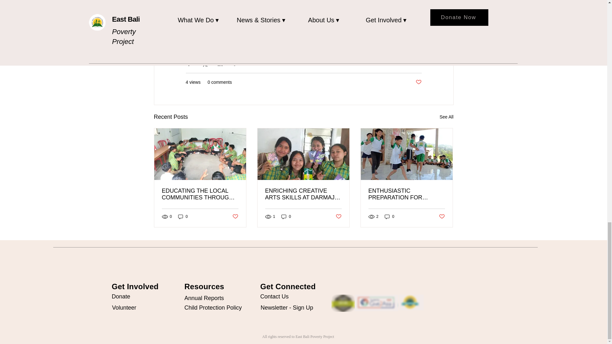 The width and height of the screenshot is (612, 344). I want to click on logo3.PNG, so click(411, 302).